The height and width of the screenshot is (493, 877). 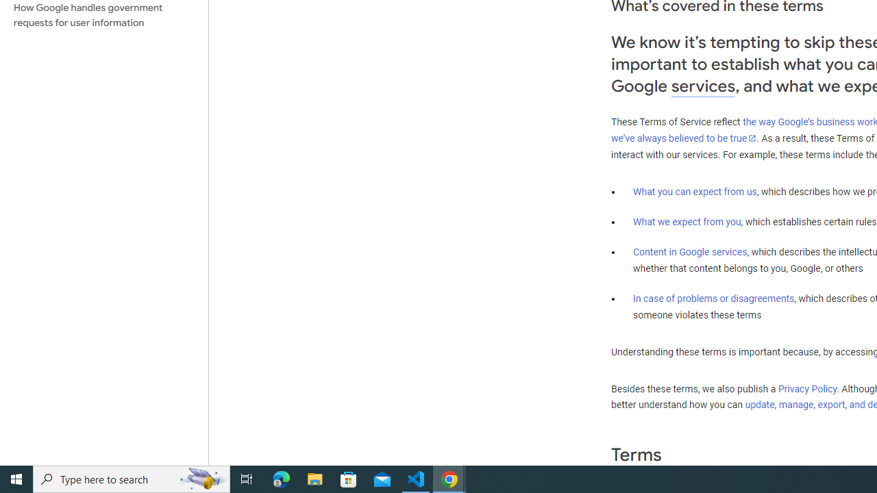 I want to click on What we expect from you, so click(x=687, y=222).